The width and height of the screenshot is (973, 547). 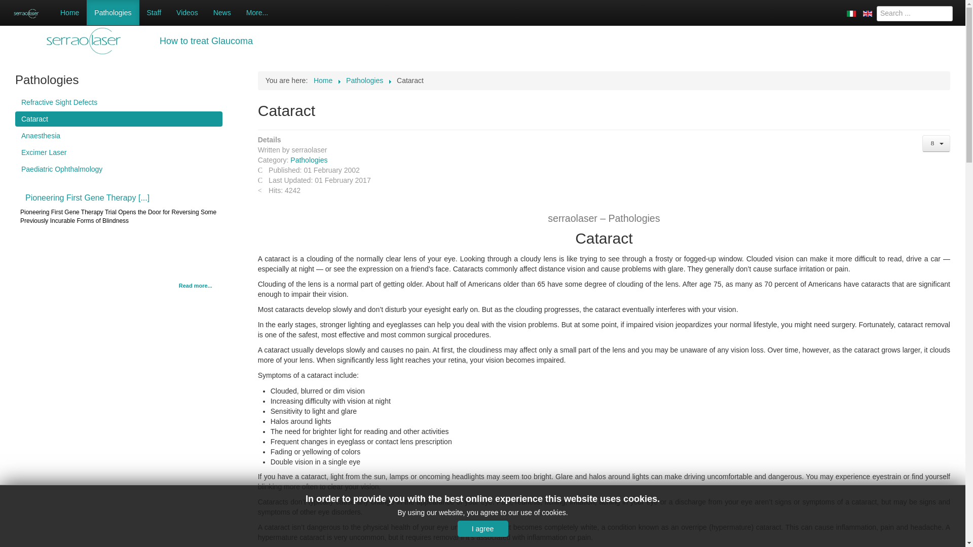 I want to click on Videos, so click(x=186, y=12).